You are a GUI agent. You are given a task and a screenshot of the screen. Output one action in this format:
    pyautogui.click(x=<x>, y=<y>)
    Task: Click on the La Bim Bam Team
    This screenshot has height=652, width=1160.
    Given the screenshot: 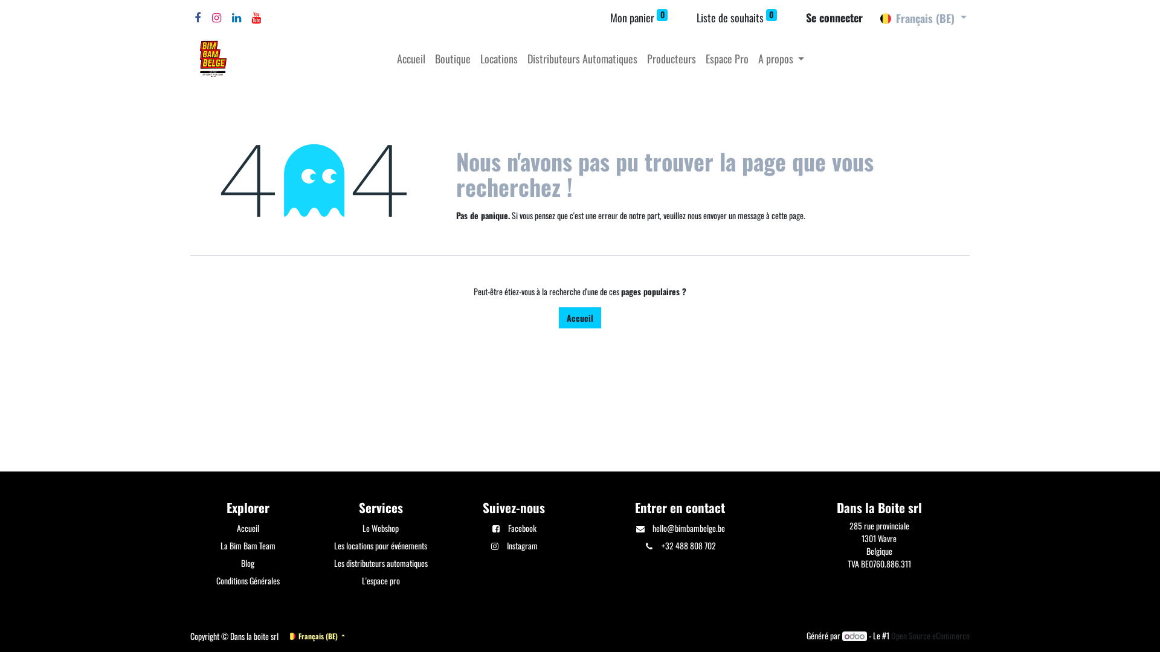 What is the action you would take?
    pyautogui.click(x=248, y=546)
    